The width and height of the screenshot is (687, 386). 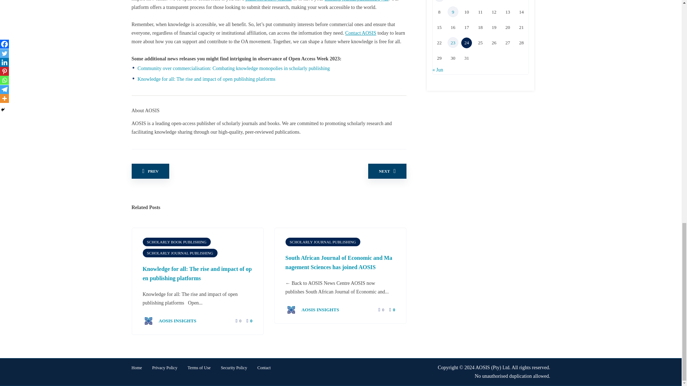 I want to click on 0 comments, so click(x=249, y=321).